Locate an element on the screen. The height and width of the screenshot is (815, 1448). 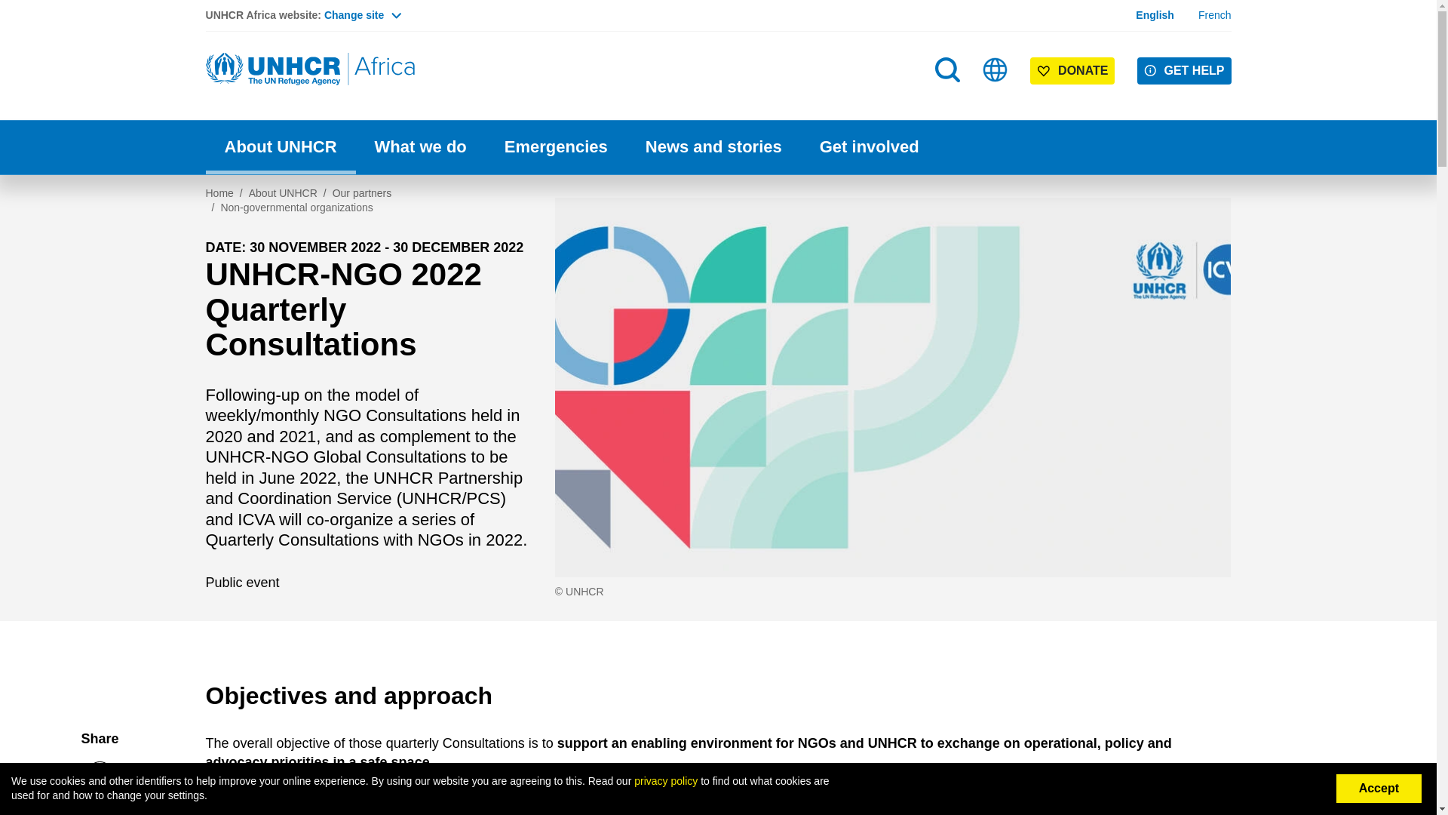
Skip to main content is located at coordinates (718, 2).